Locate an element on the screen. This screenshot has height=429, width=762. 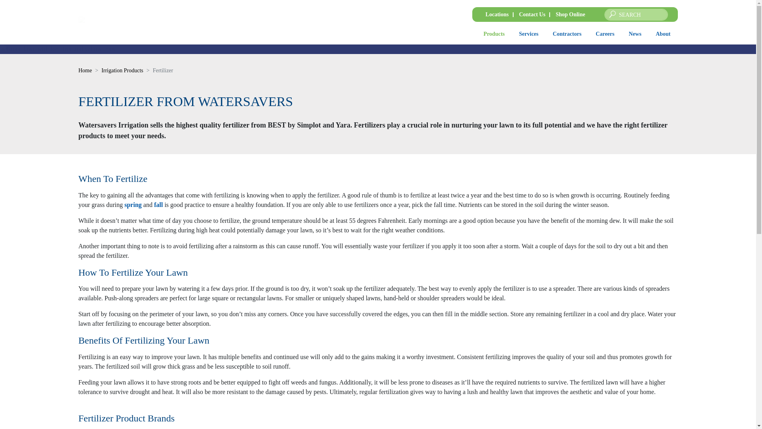
Locations is located at coordinates (497, 14).